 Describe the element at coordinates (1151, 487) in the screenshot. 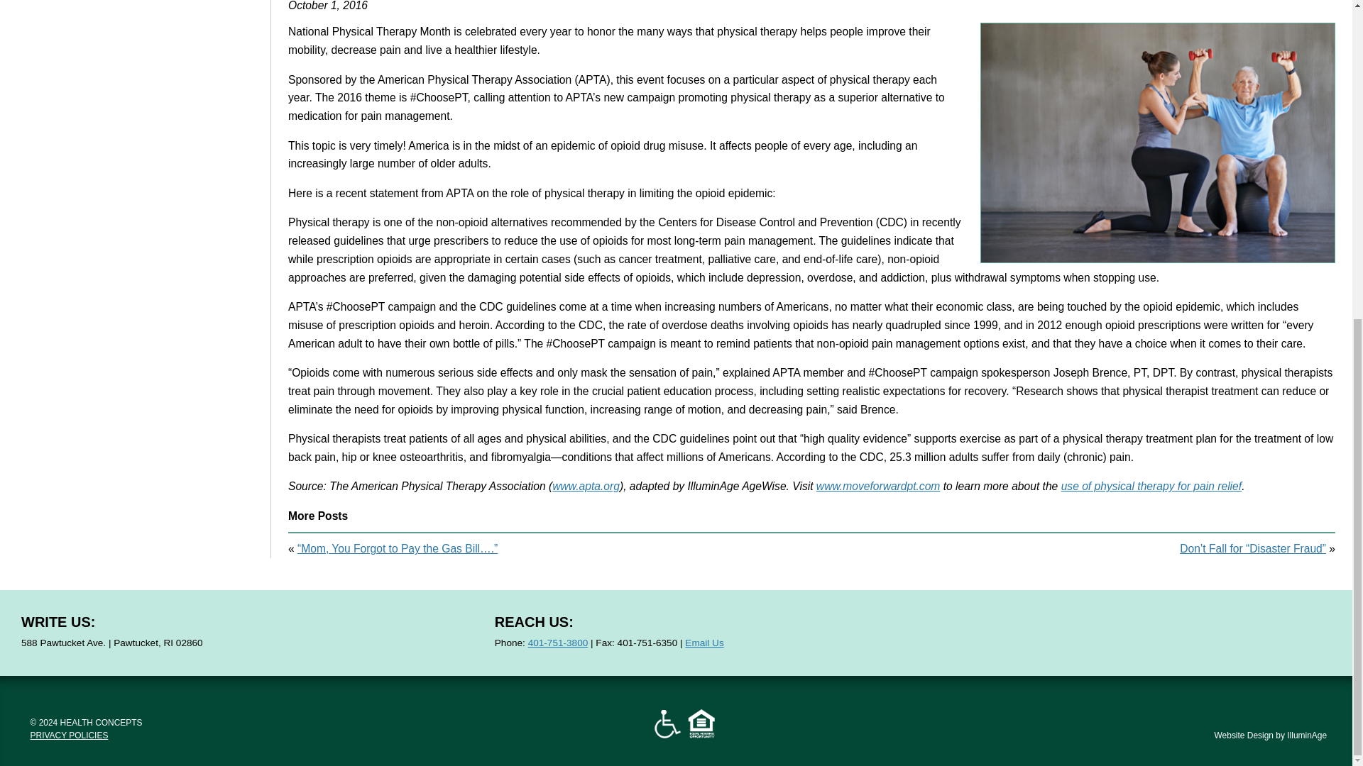

I see `use of physical therapy for pain relief` at that location.